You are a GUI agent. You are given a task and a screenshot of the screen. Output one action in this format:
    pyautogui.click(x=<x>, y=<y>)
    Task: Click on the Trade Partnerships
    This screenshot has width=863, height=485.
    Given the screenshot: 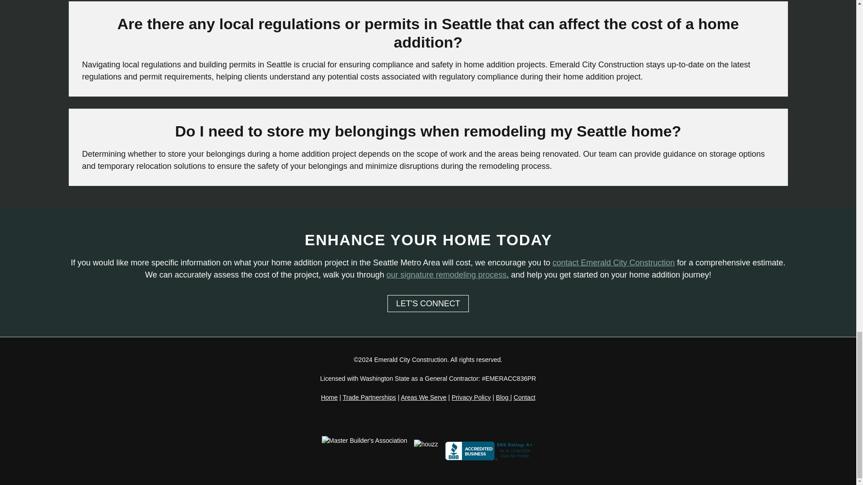 What is the action you would take?
    pyautogui.click(x=369, y=397)
    